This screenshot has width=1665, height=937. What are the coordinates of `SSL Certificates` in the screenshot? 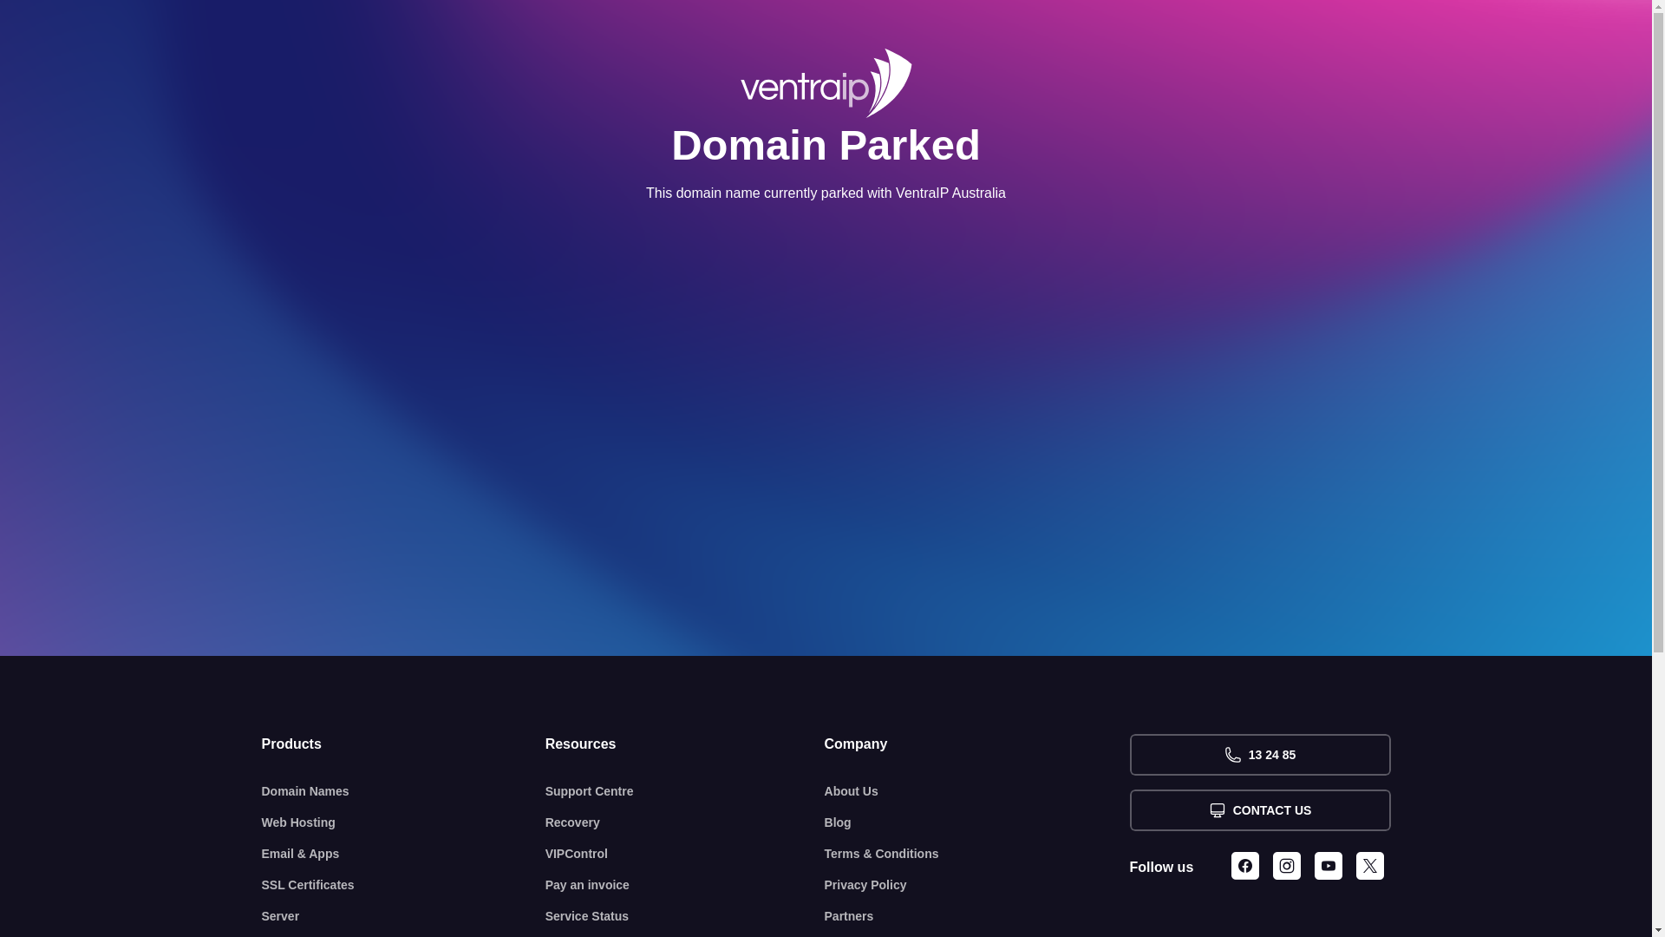 It's located at (404, 885).